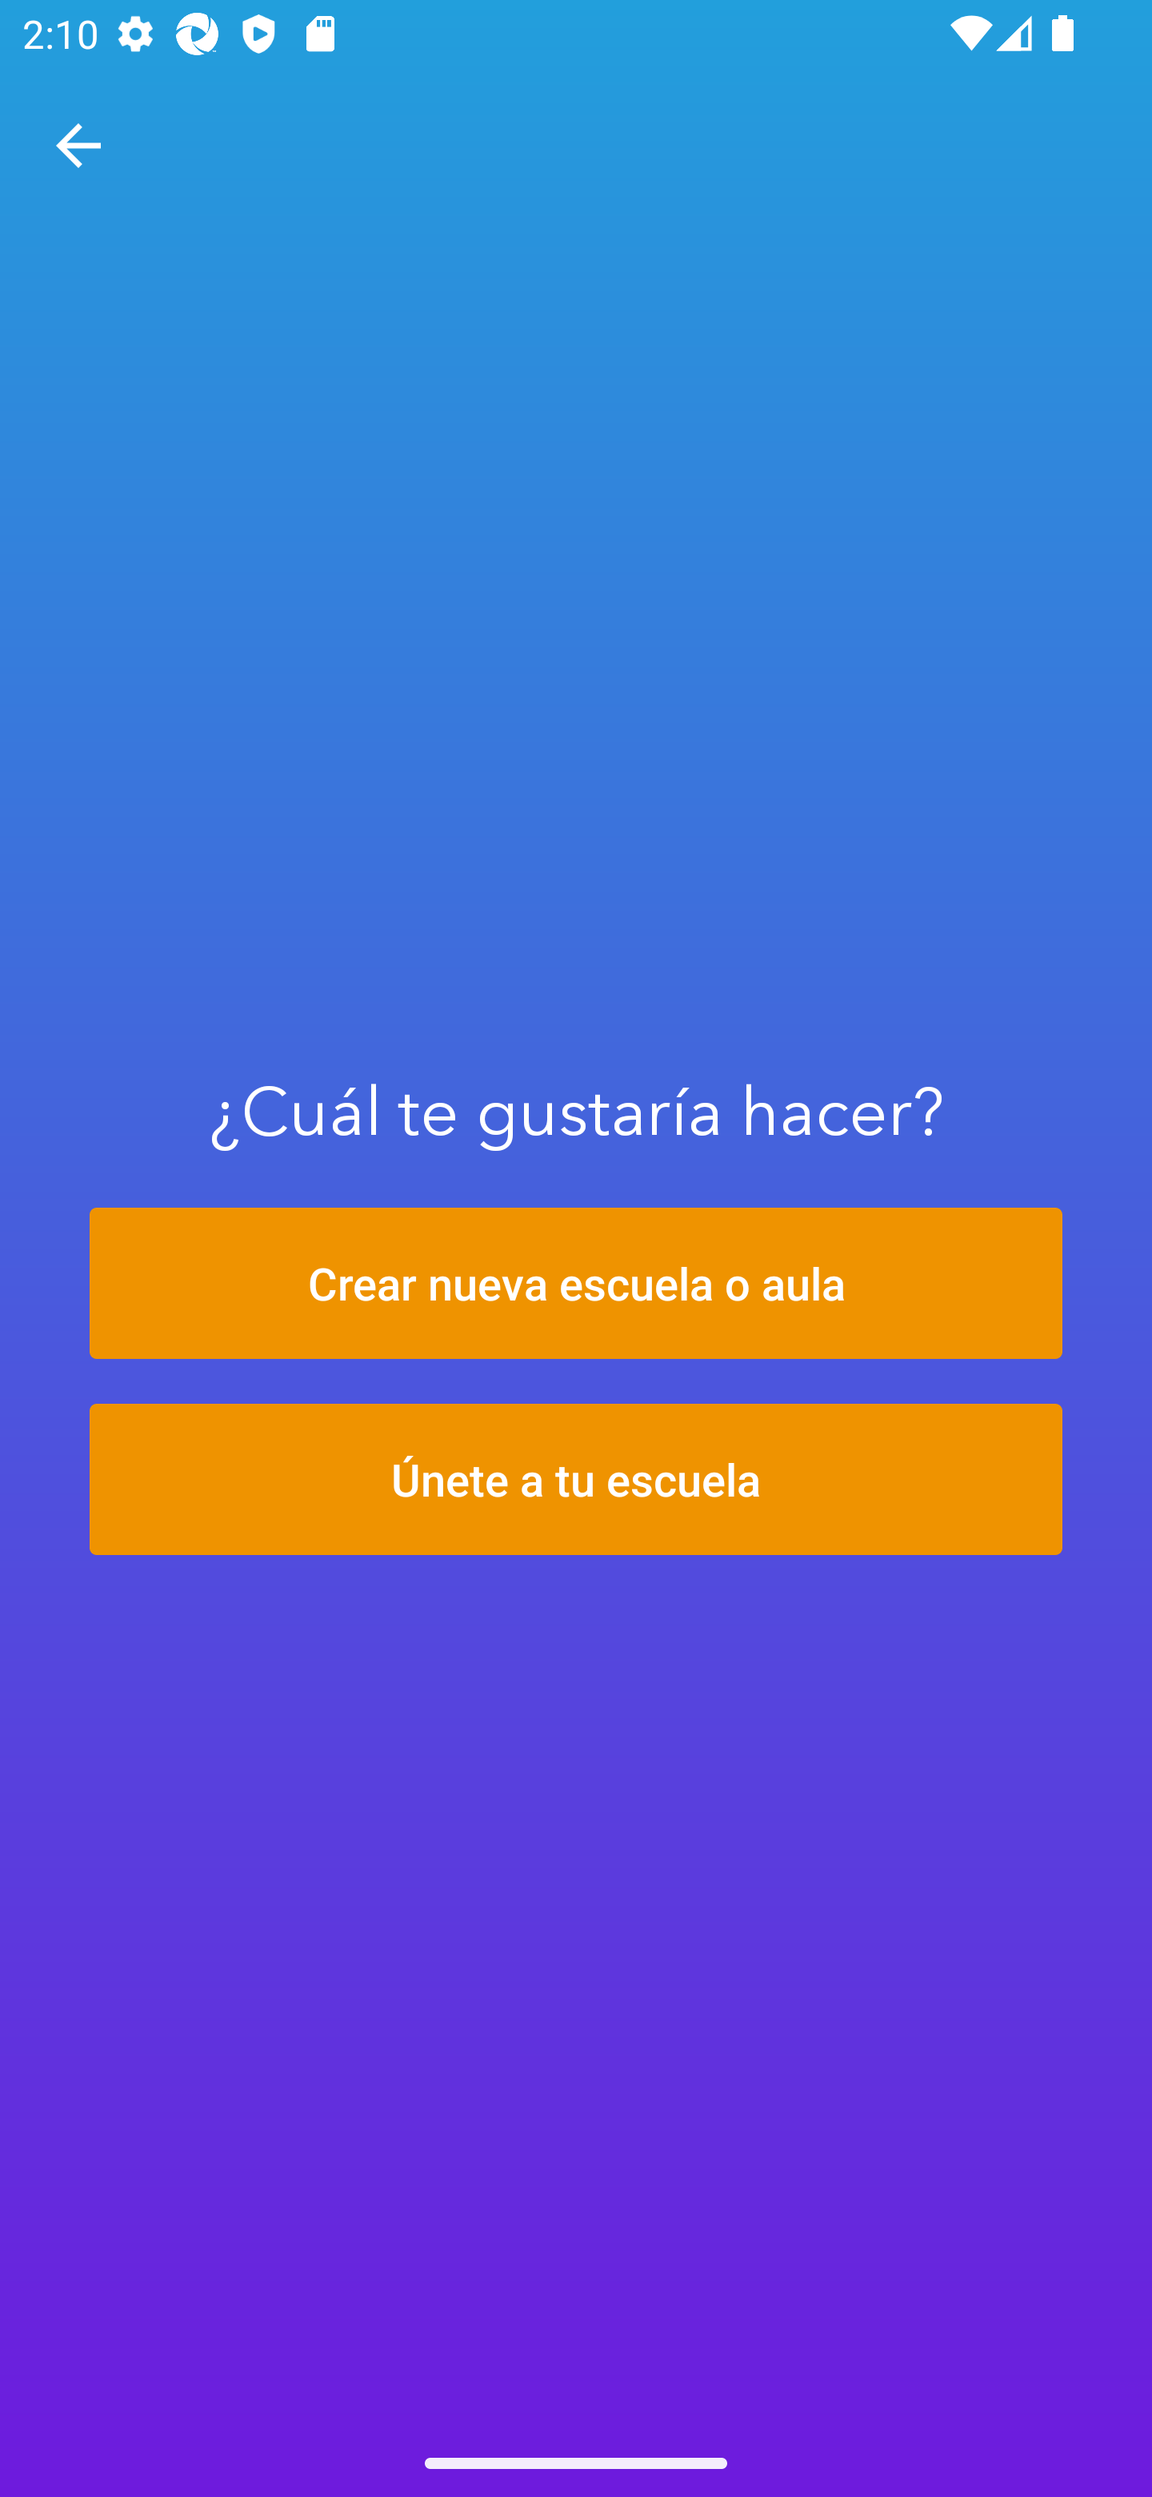 The height and width of the screenshot is (2497, 1152). Describe the element at coordinates (576, 1479) in the screenshot. I see `Únete a tu escuela` at that location.